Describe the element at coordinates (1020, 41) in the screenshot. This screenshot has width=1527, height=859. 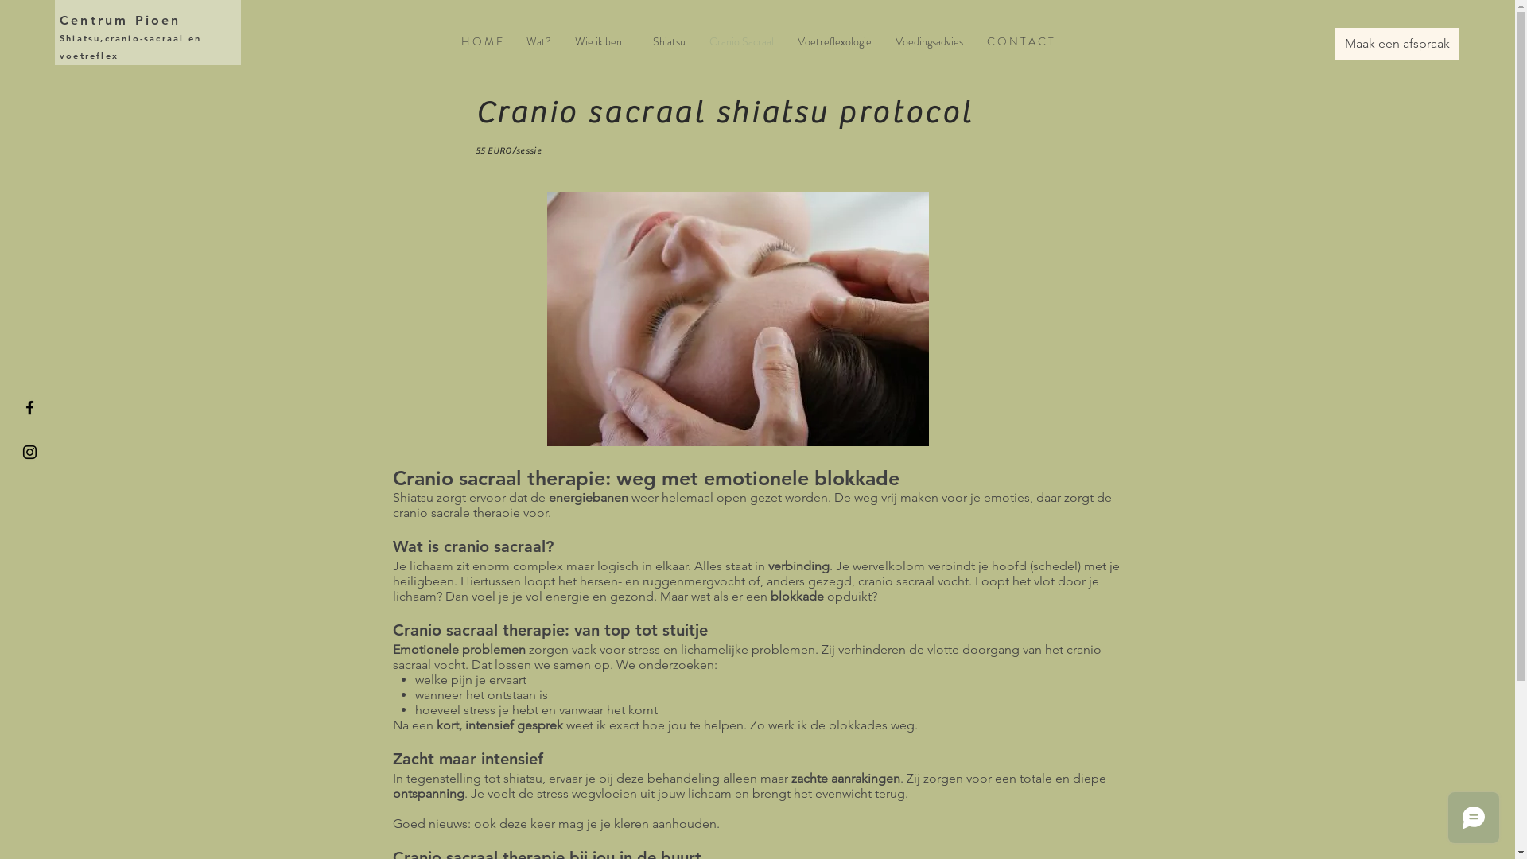
I see `C O N T A C T` at that location.